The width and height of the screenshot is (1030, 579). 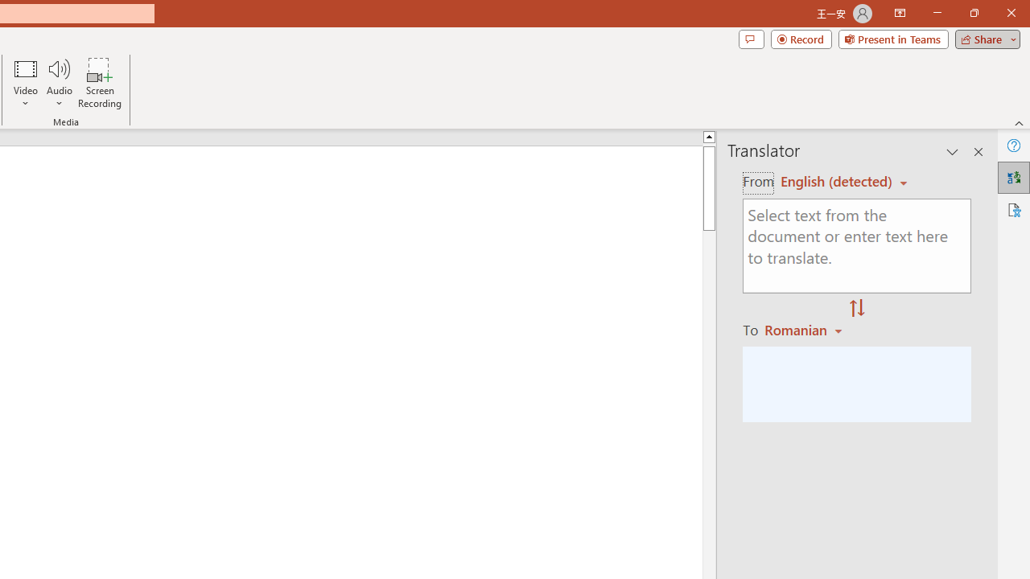 I want to click on Romanian, so click(x=805, y=330).